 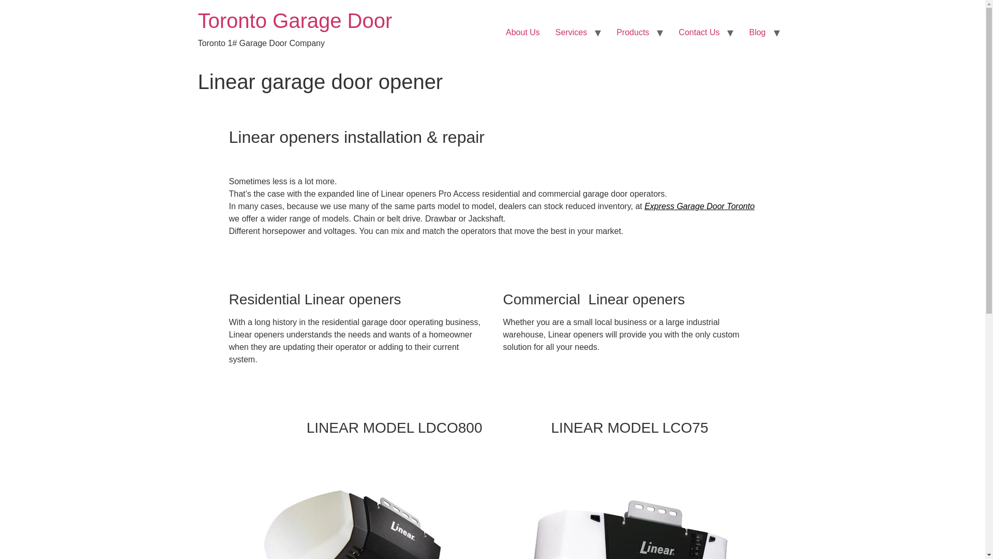 I want to click on About Us, so click(x=523, y=33).